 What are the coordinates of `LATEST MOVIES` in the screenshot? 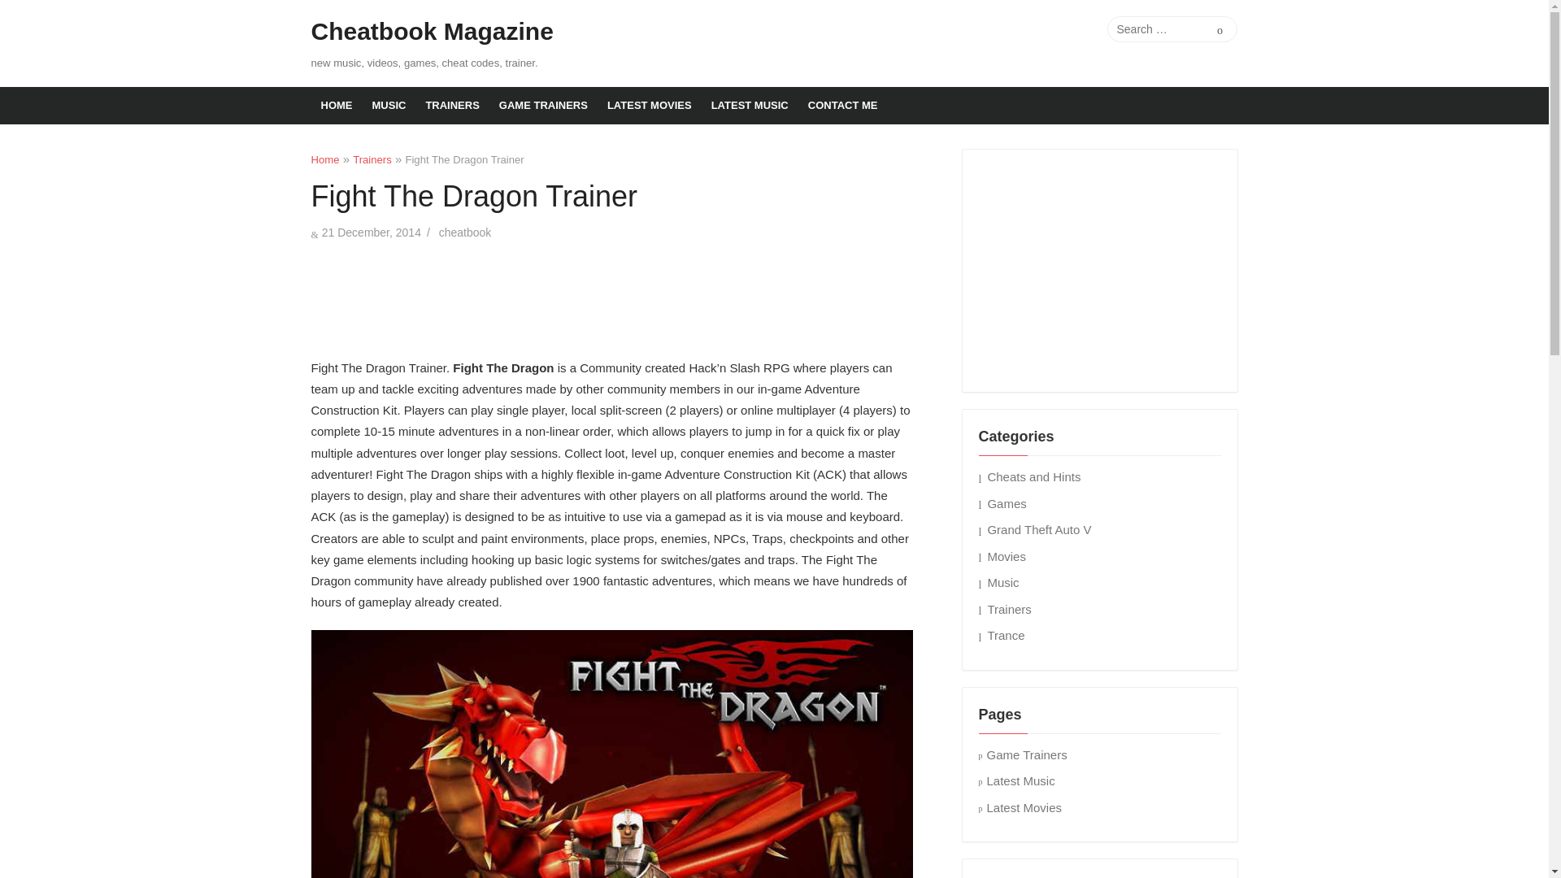 It's located at (649, 106).